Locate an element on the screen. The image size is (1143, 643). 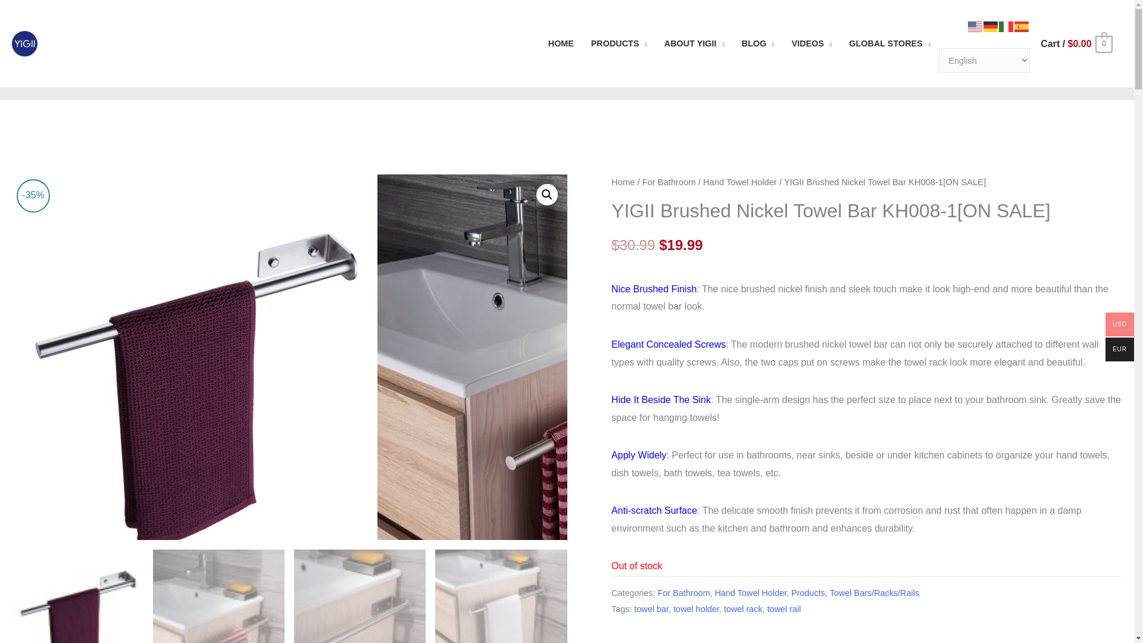
BLOG is located at coordinates (757, 44).